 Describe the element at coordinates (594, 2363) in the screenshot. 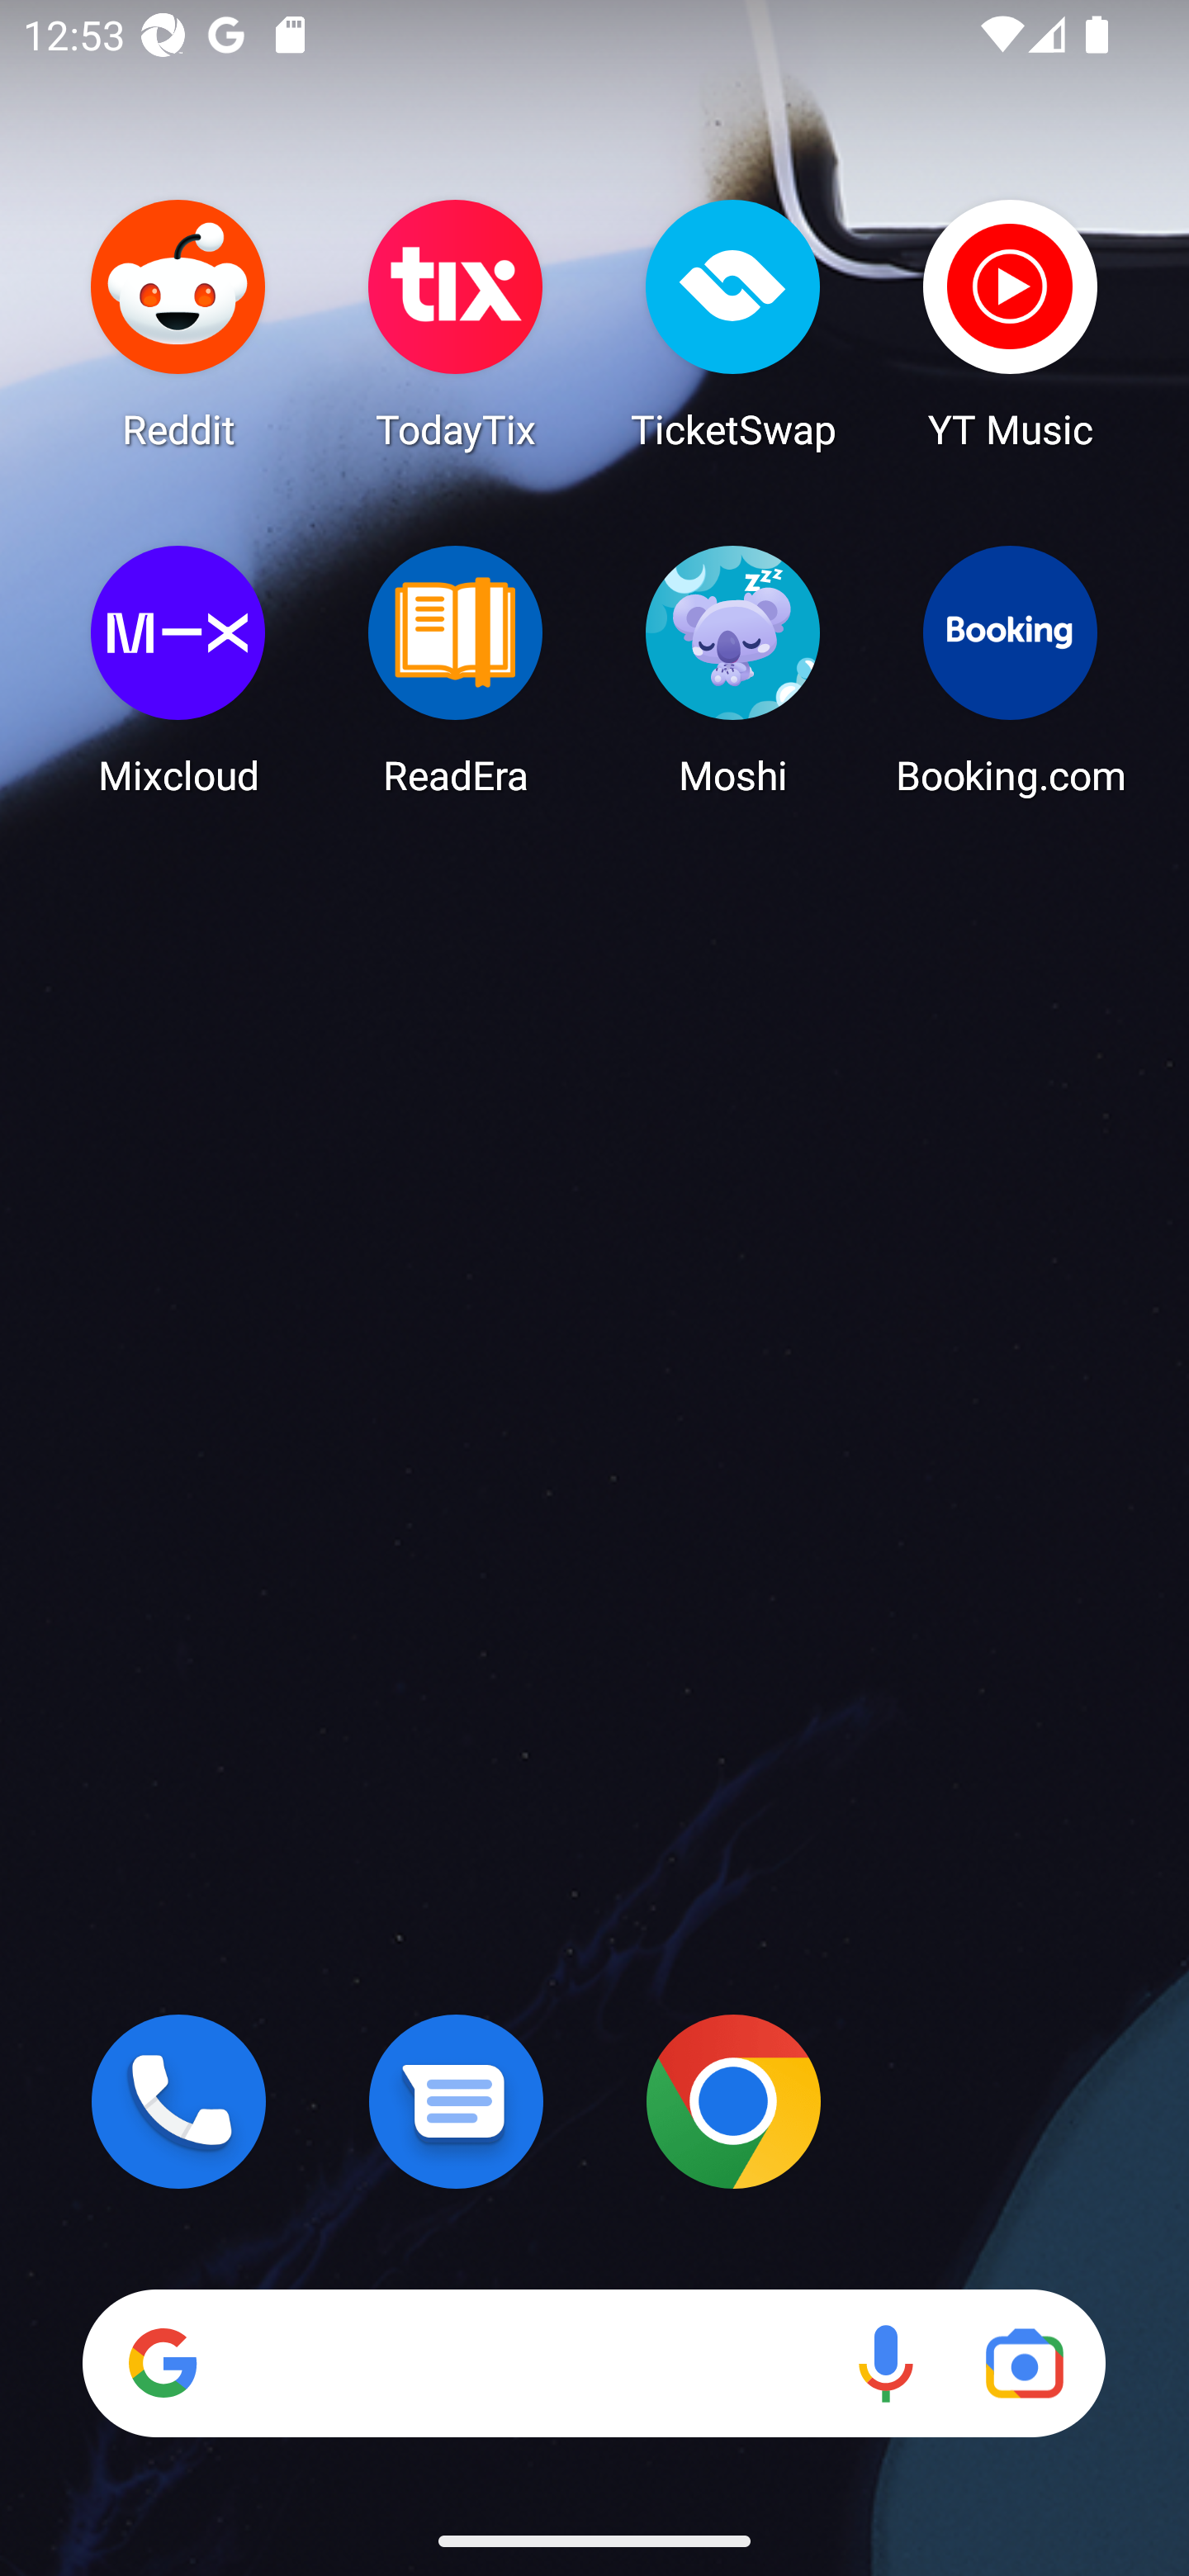

I see `Search Voice search Google Lens` at that location.